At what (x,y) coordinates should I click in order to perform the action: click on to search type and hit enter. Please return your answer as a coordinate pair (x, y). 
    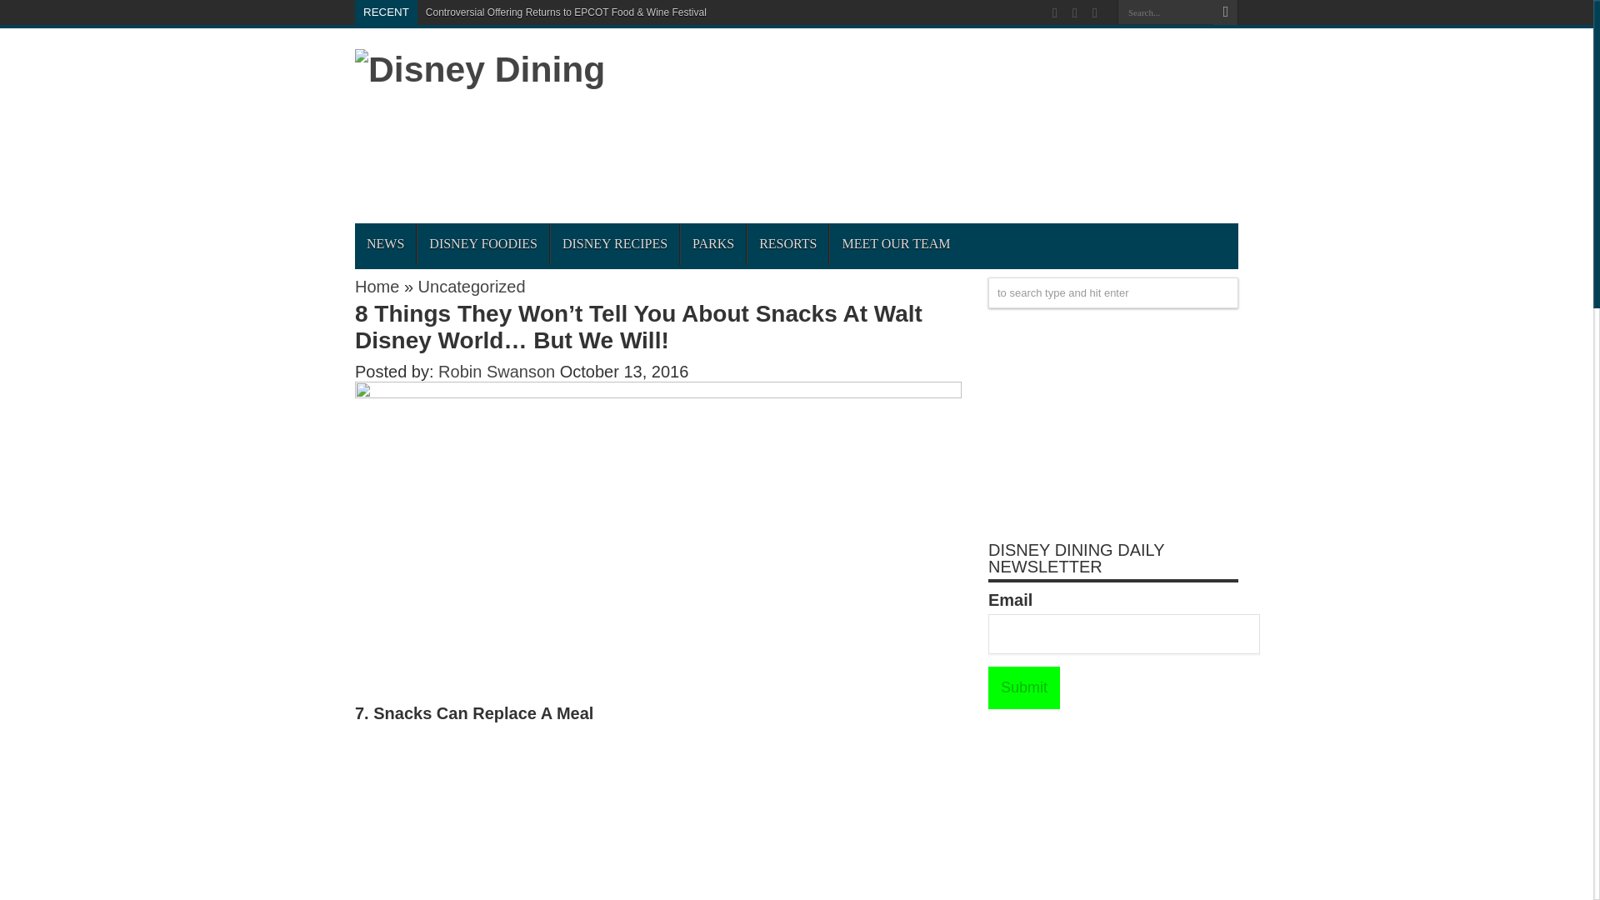
    Looking at the image, I should click on (1113, 292).